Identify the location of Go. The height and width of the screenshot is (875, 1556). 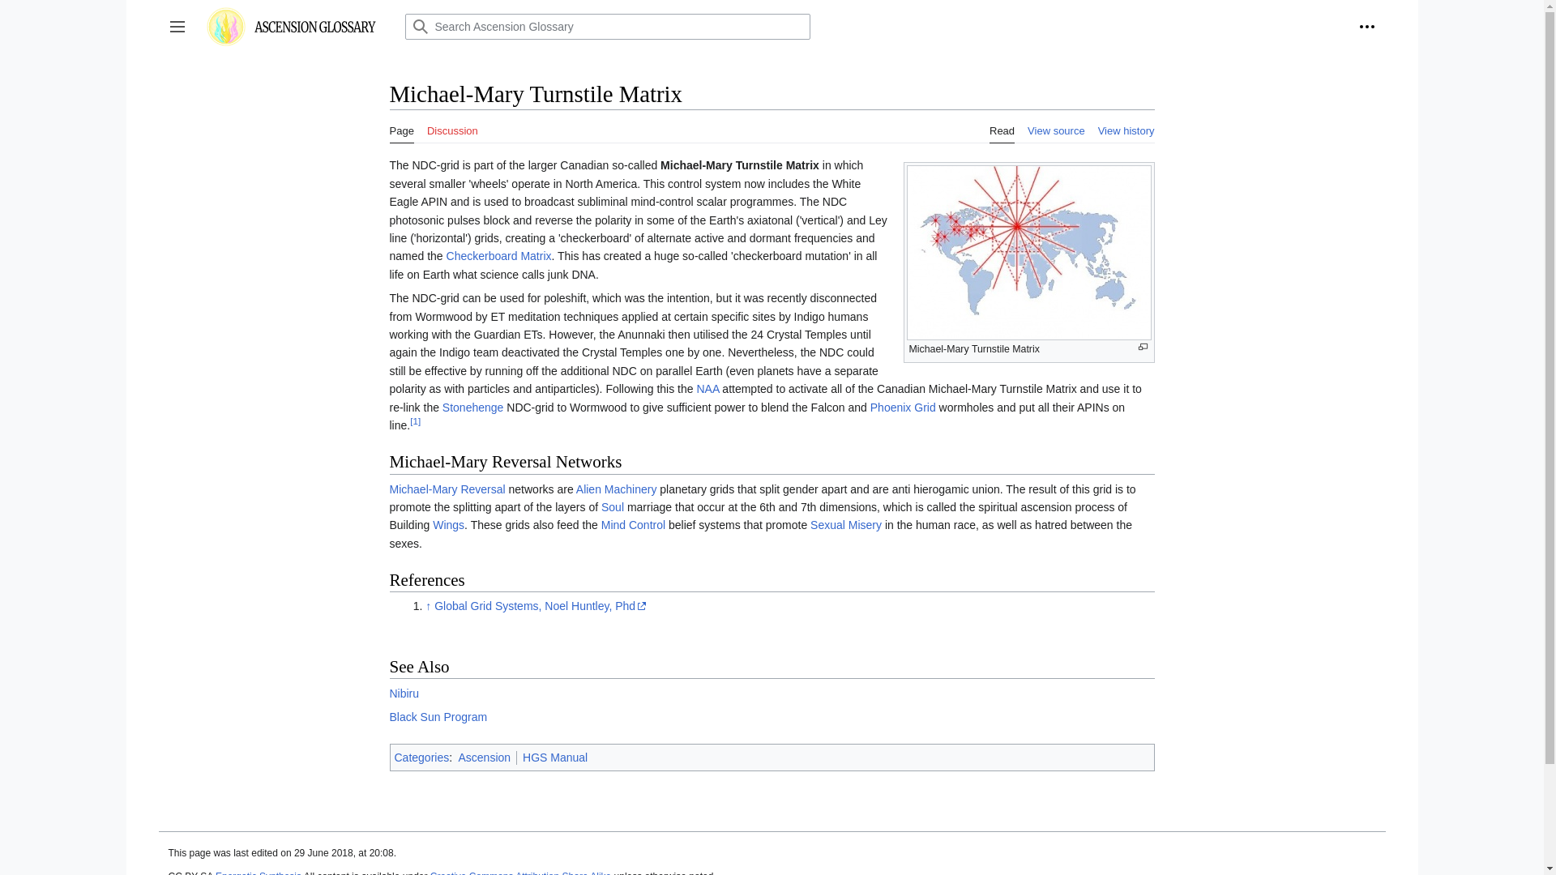
(419, 26).